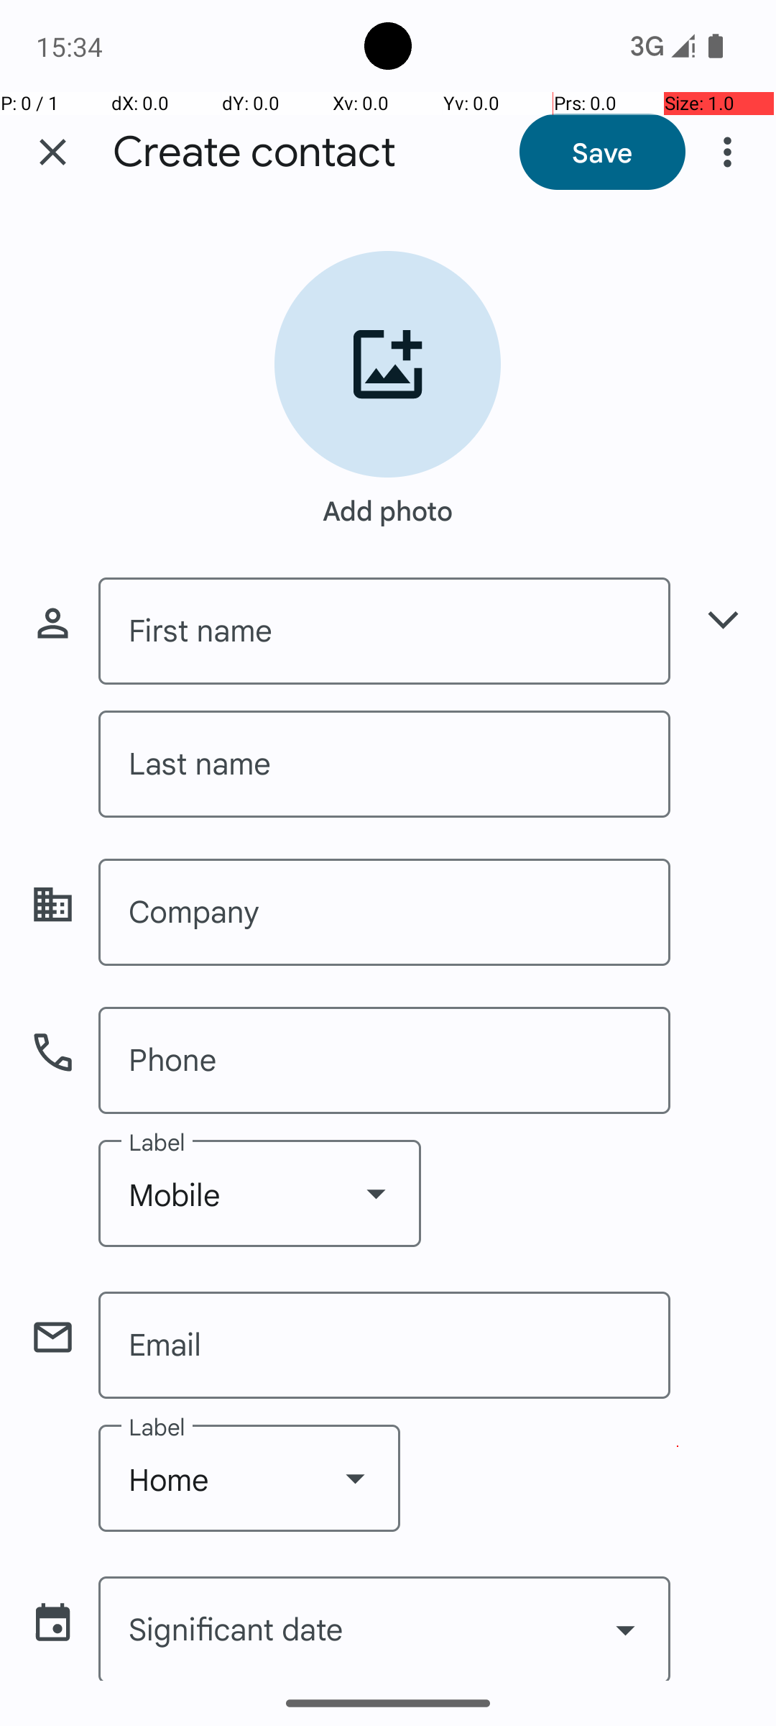  What do you see at coordinates (625, 1630) in the screenshot?
I see `Show date picker` at bounding box center [625, 1630].